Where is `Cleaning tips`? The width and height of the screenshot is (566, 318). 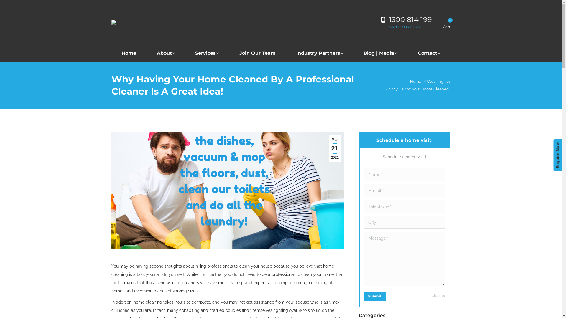
Cleaning tips is located at coordinates (439, 81).